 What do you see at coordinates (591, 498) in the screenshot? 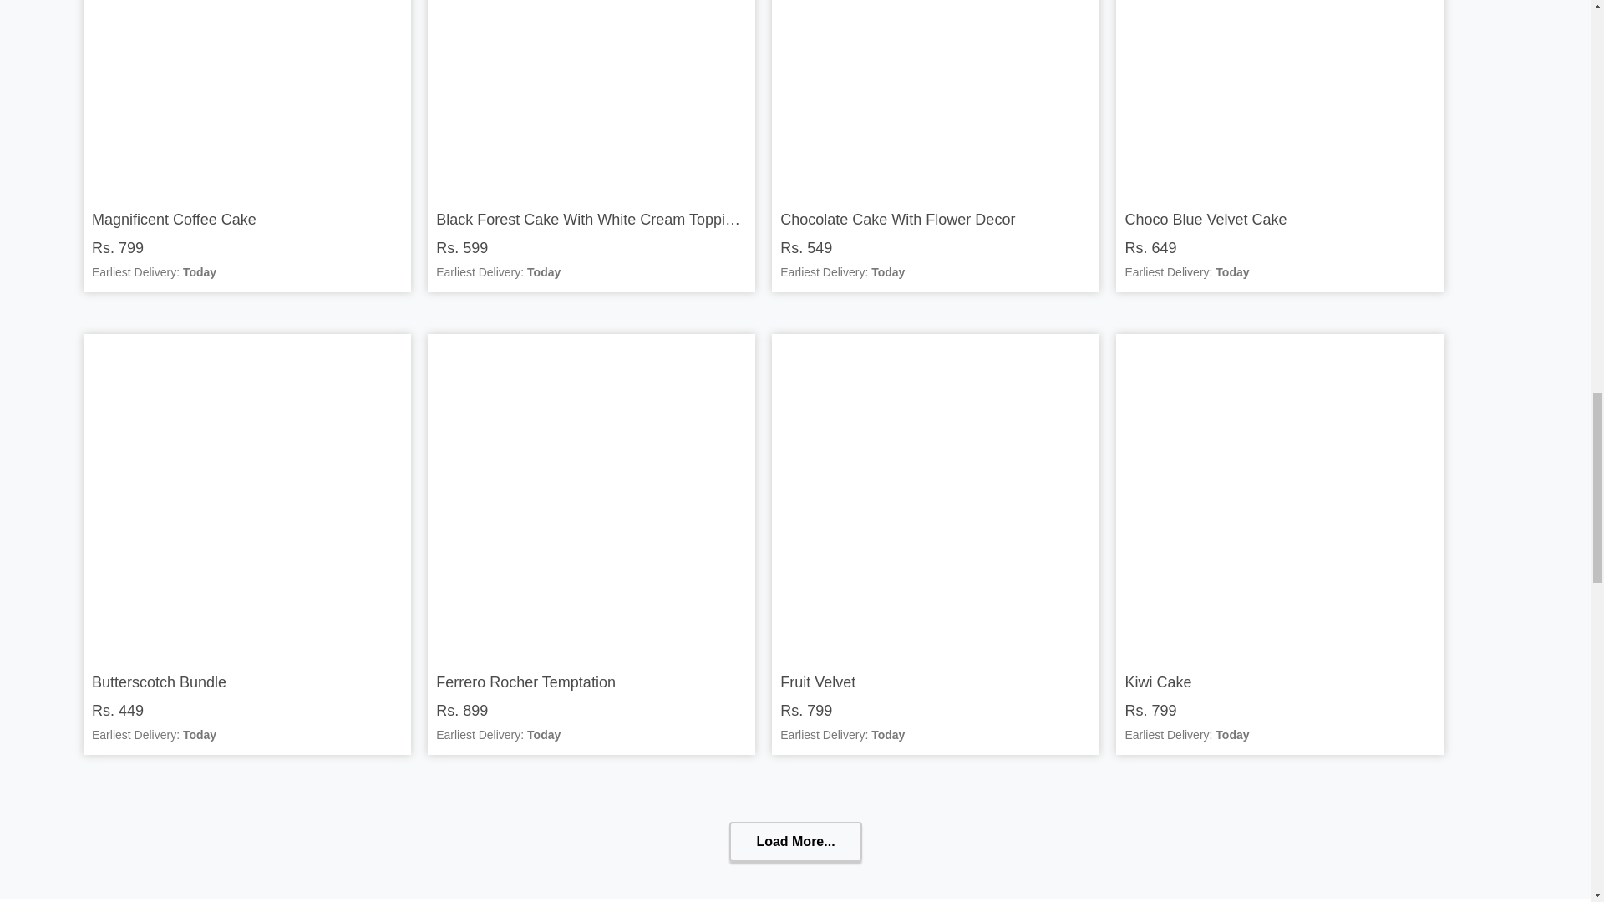
I see `Ferrero Rocher Chocolate Cake Buy Online` at bounding box center [591, 498].